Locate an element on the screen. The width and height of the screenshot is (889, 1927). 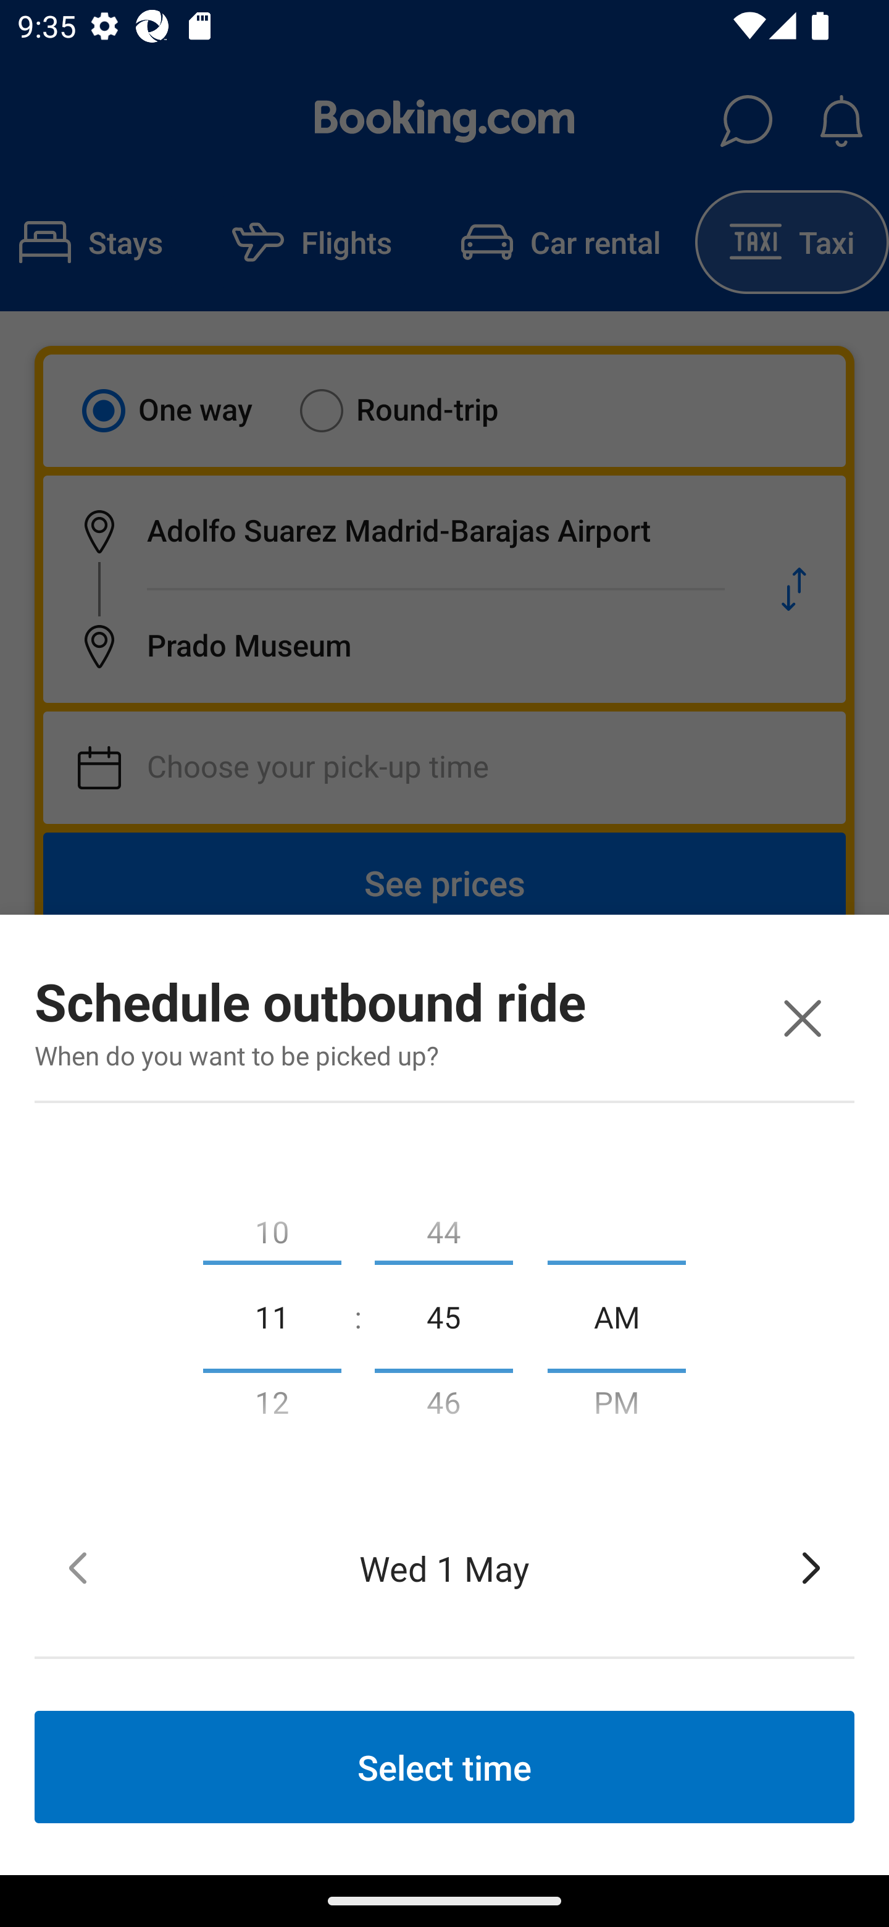
Select time is located at coordinates (444, 1766).